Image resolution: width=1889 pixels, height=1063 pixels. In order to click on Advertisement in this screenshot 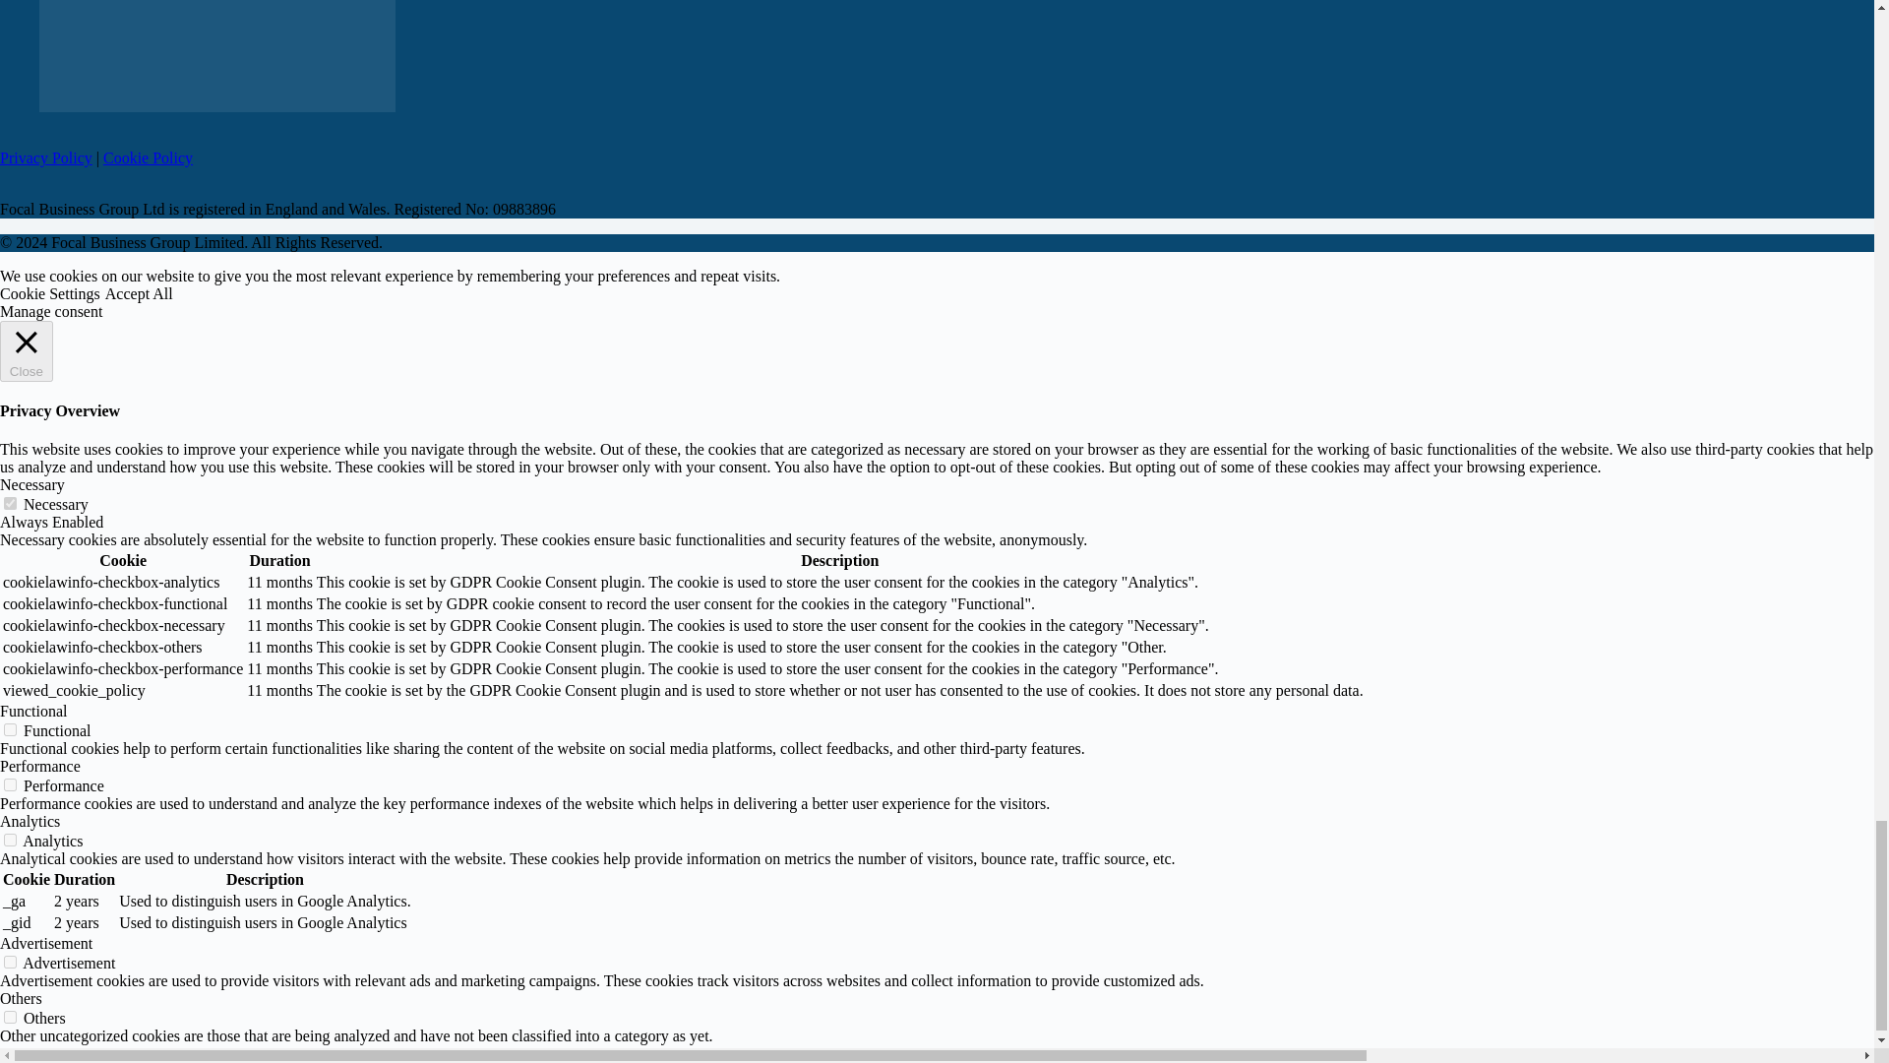, I will do `click(46, 943)`.